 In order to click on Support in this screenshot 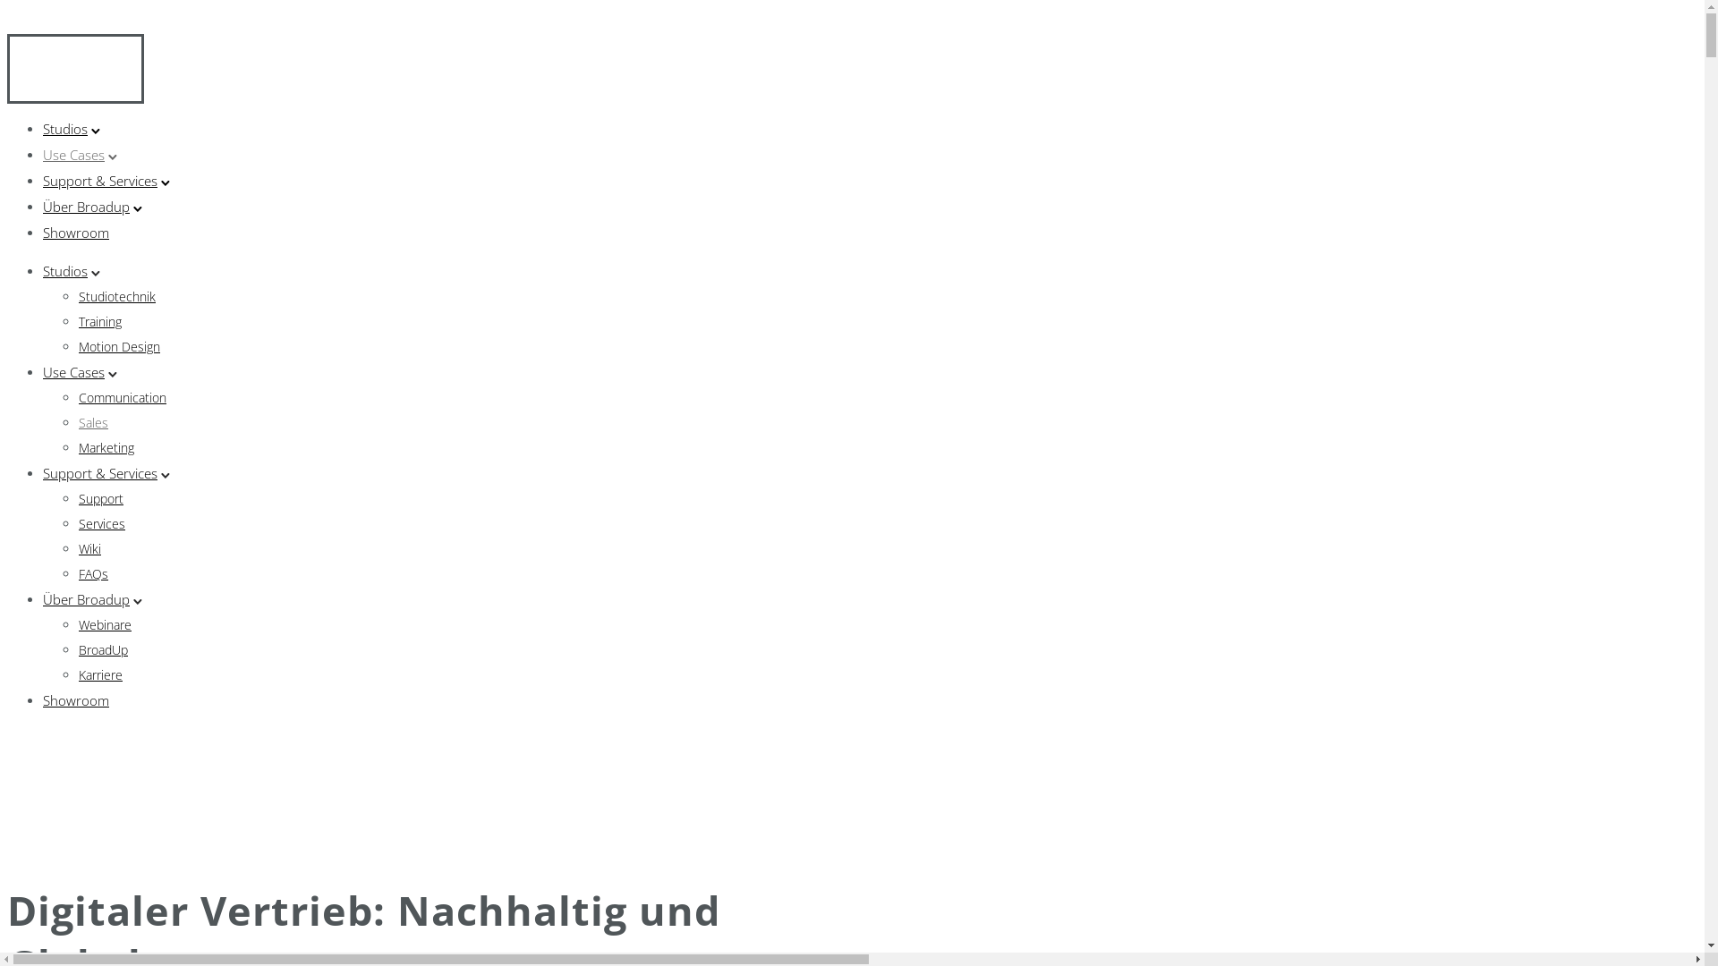, I will do `click(101, 499)`.